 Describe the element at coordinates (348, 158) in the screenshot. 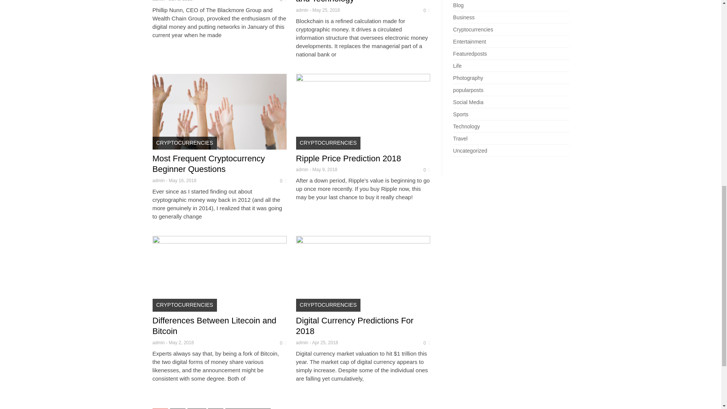

I see `Permanent Link to Ripple Price Prediction 2018` at that location.